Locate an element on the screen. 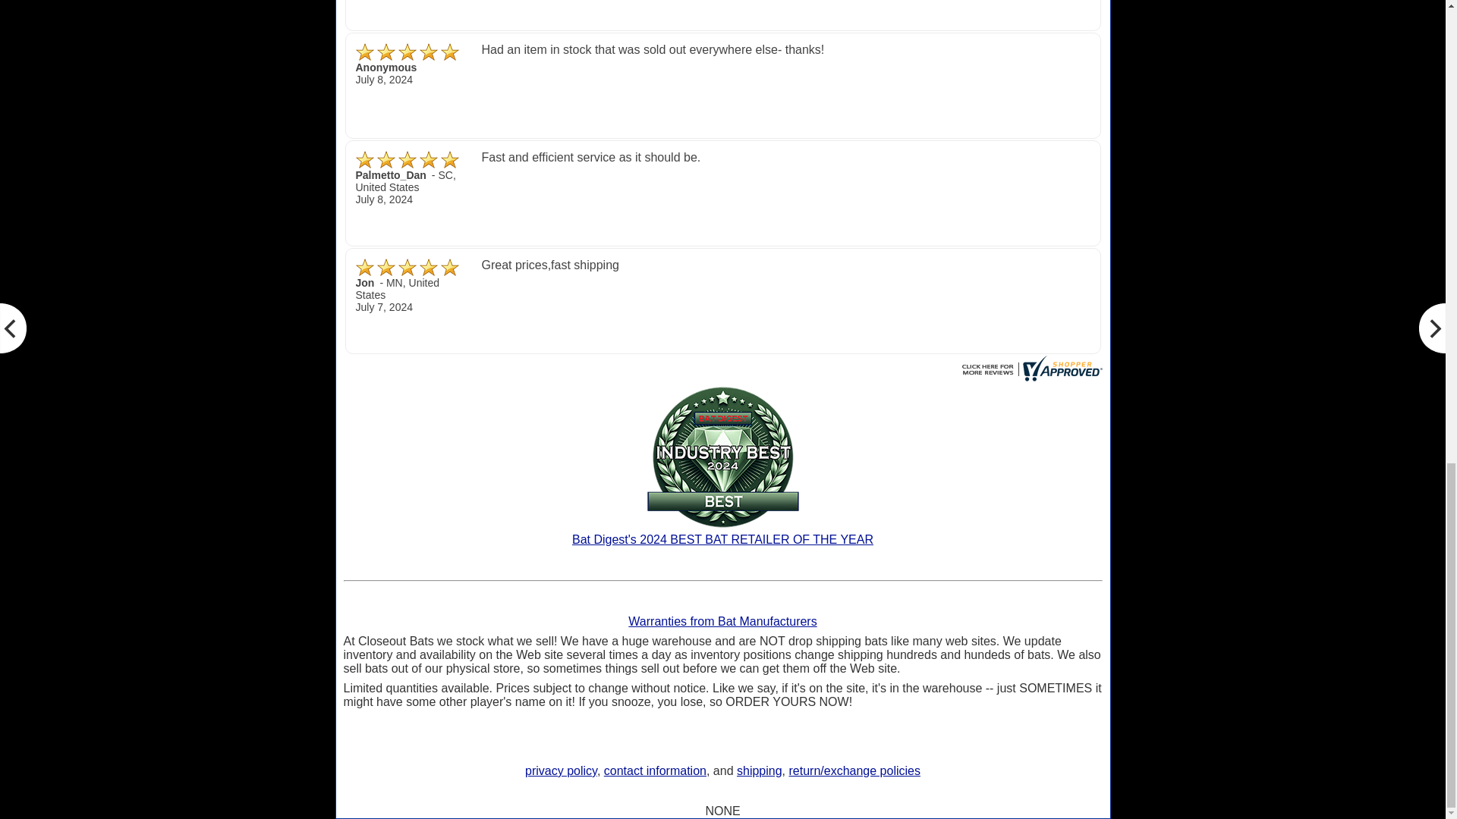 The image size is (1457, 819). privacy policy is located at coordinates (561, 770).